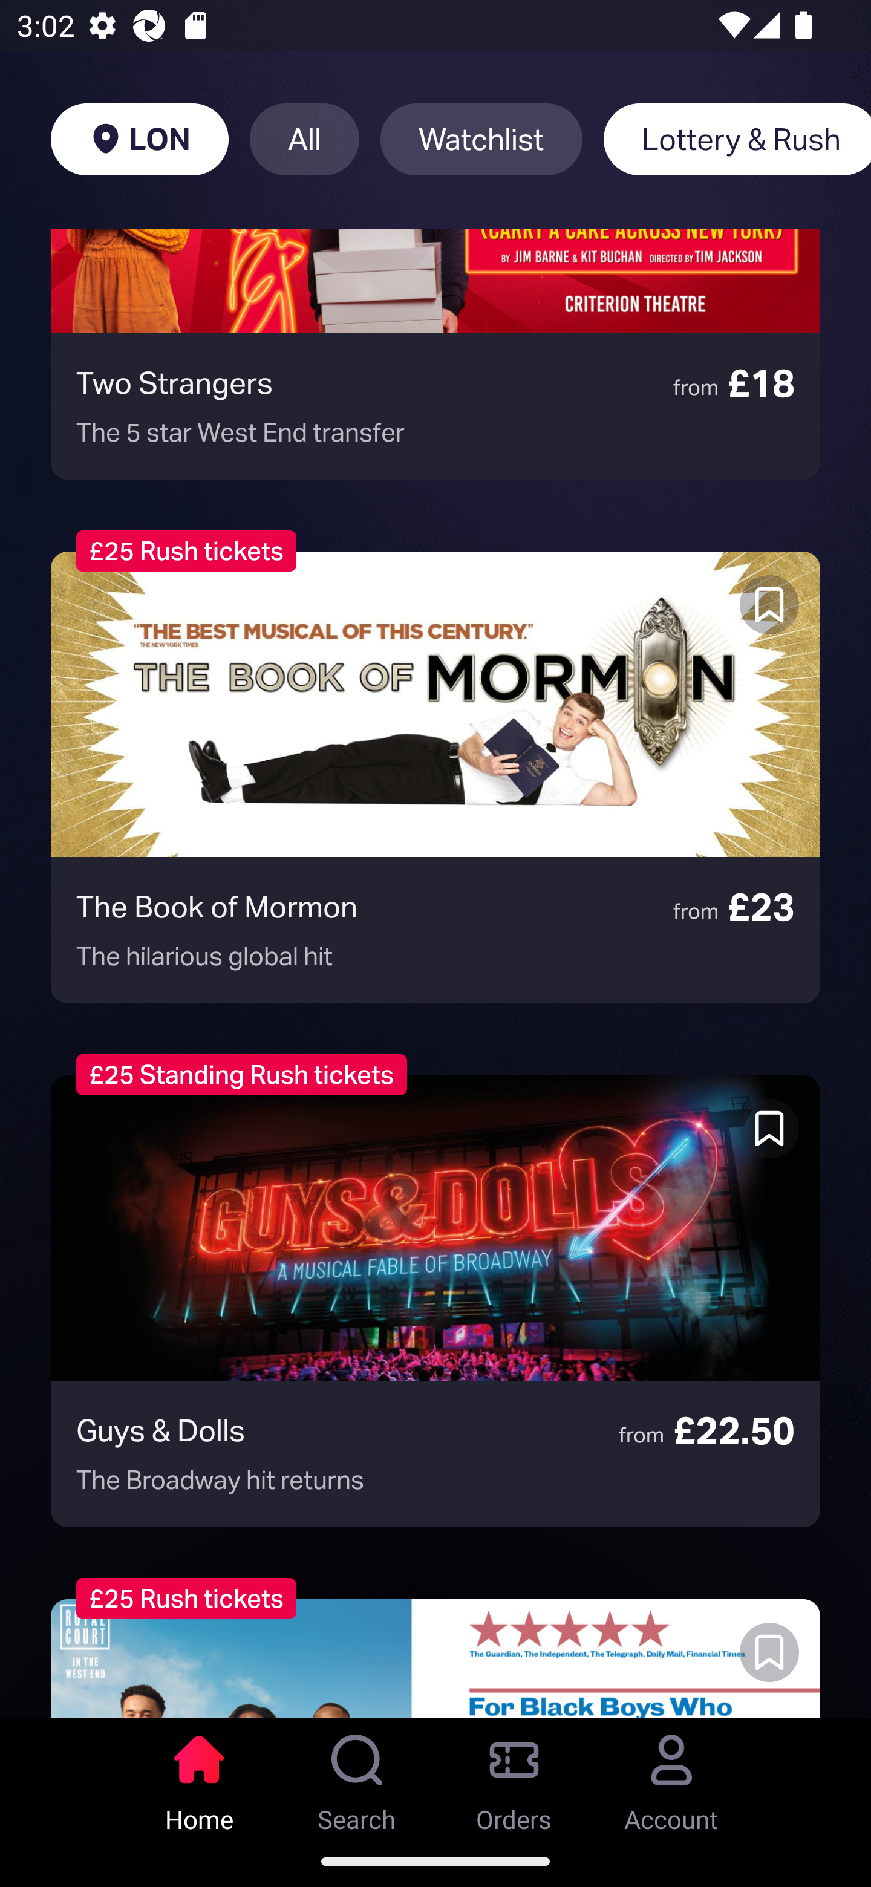  I want to click on Account, so click(671, 1776).